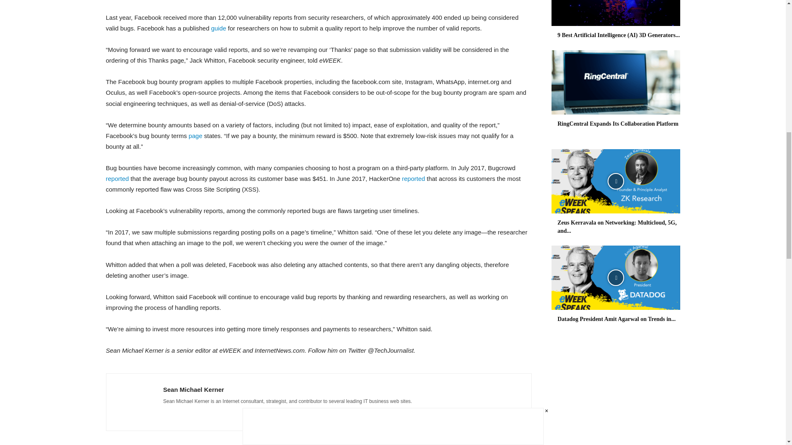 The width and height of the screenshot is (792, 445). What do you see at coordinates (615, 82) in the screenshot?
I see `RingCentral Expands Its Collaboration Platform` at bounding box center [615, 82].